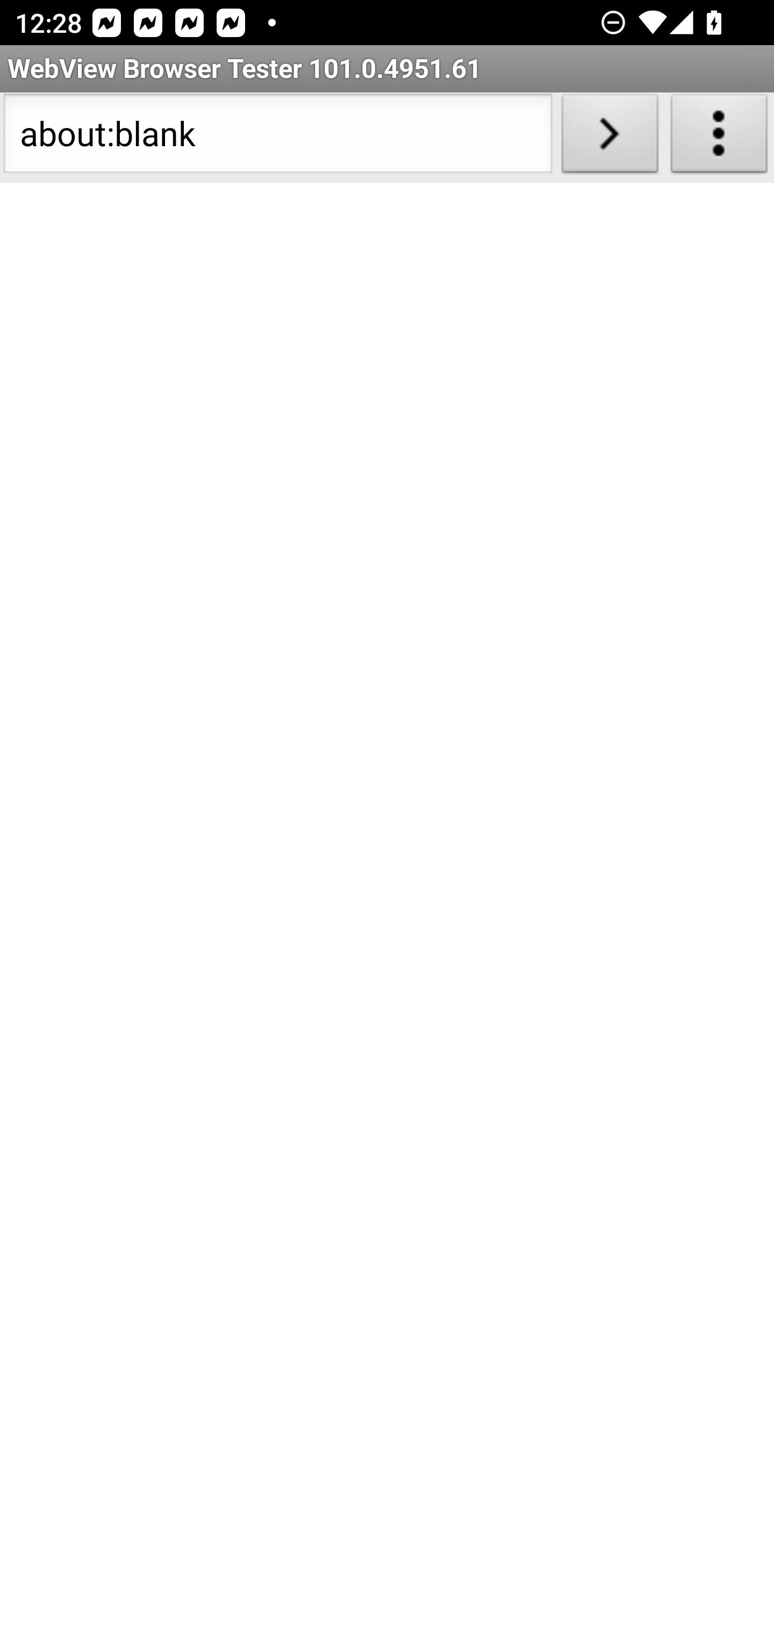 The height and width of the screenshot is (1634, 774). Describe the element at coordinates (719, 138) in the screenshot. I see `About WebView` at that location.